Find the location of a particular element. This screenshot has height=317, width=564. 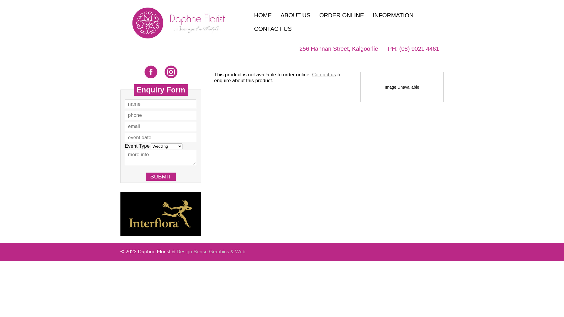

INFORMATION is located at coordinates (393, 15).